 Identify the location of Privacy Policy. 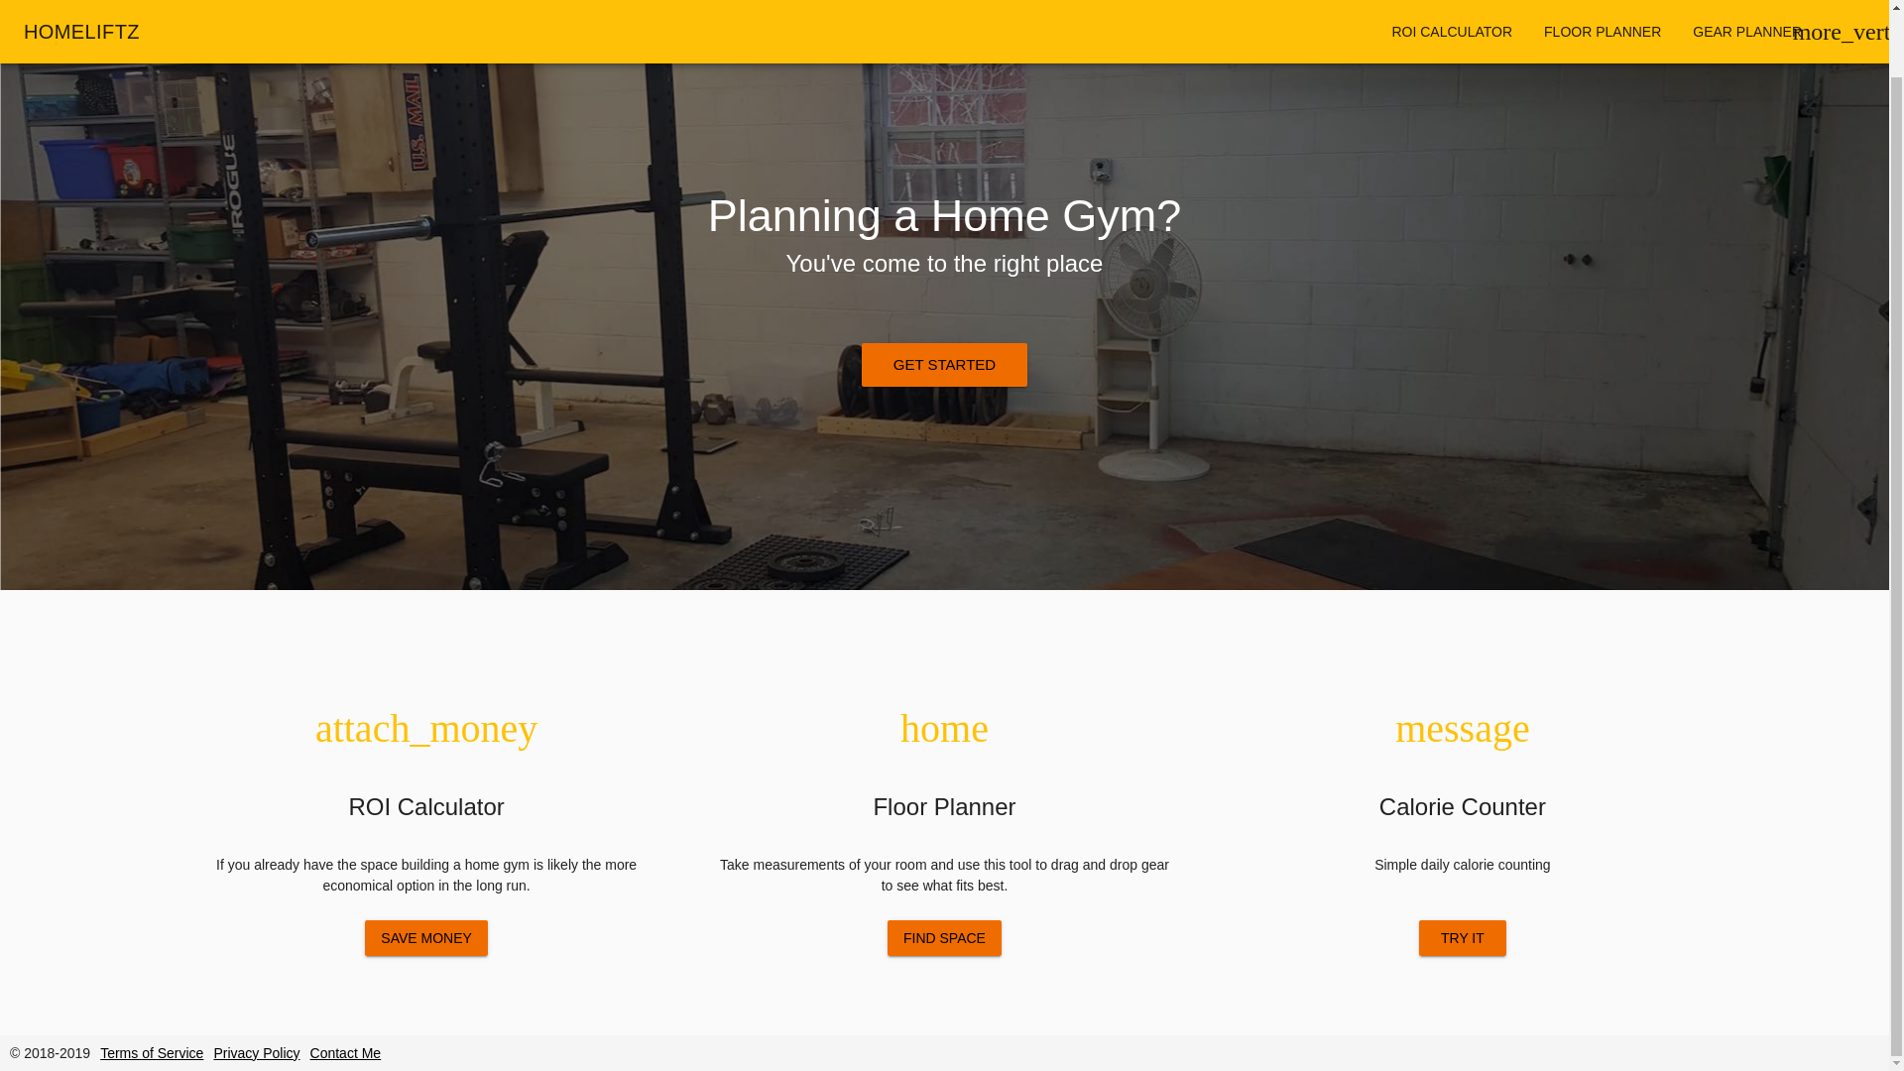
(256, 1052).